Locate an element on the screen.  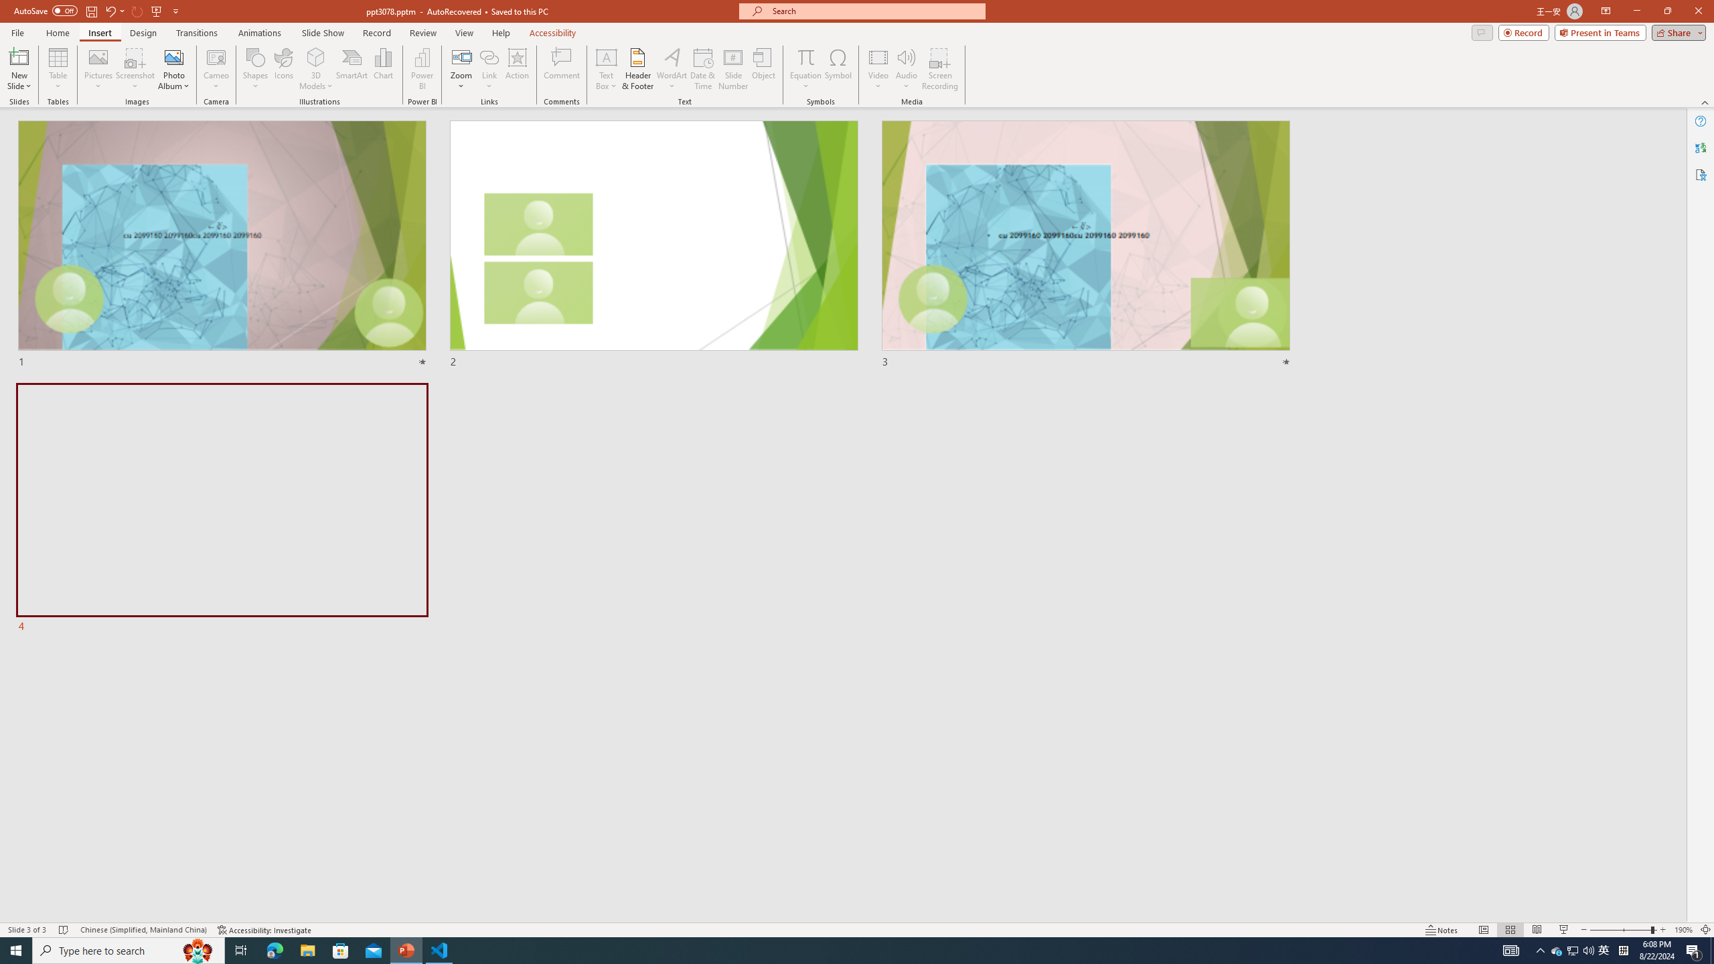
Equation is located at coordinates (805, 69).